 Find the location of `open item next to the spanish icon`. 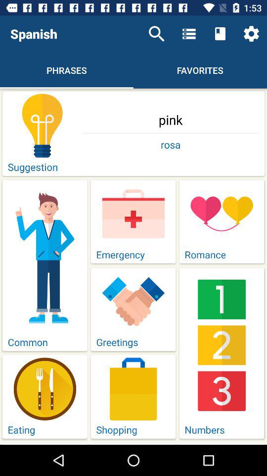

open item next to the spanish icon is located at coordinates (156, 34).